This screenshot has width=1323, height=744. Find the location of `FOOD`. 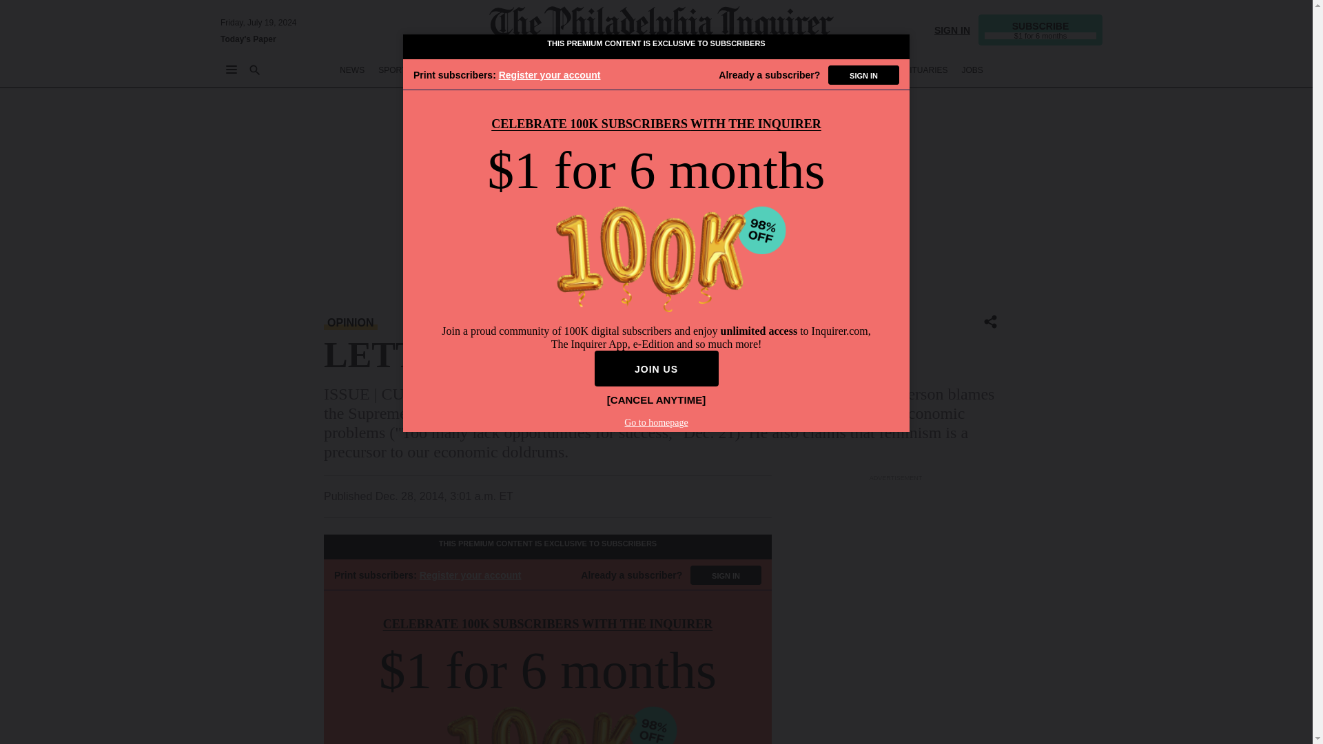

FOOD is located at coordinates (758, 70).